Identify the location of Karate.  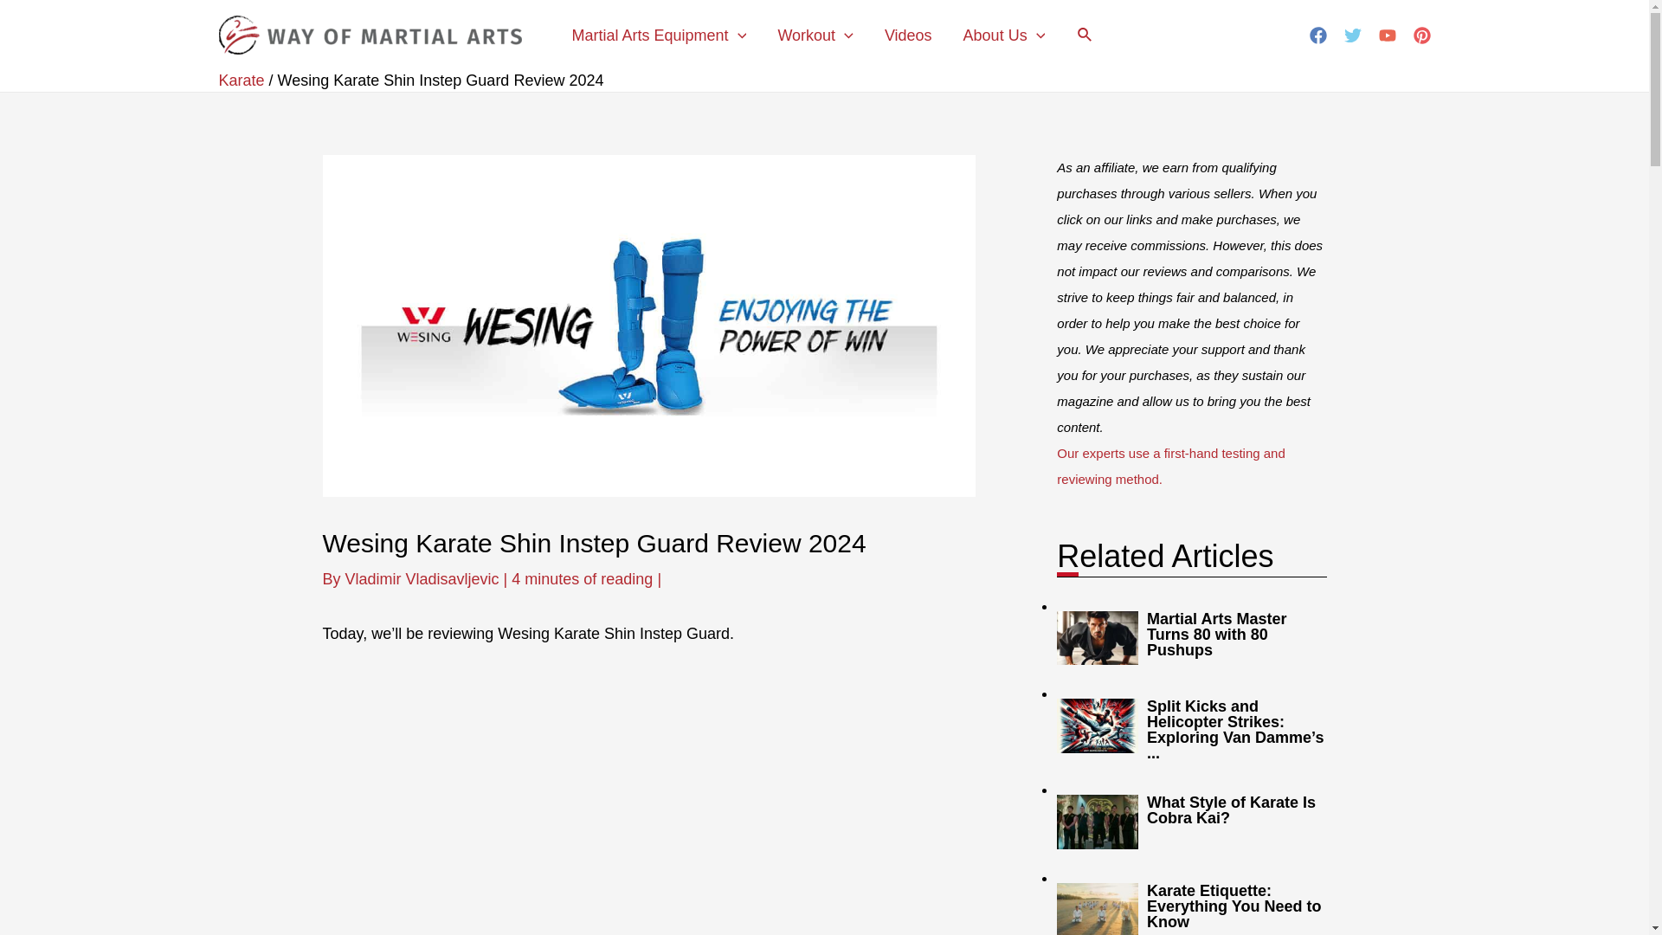
(241, 80).